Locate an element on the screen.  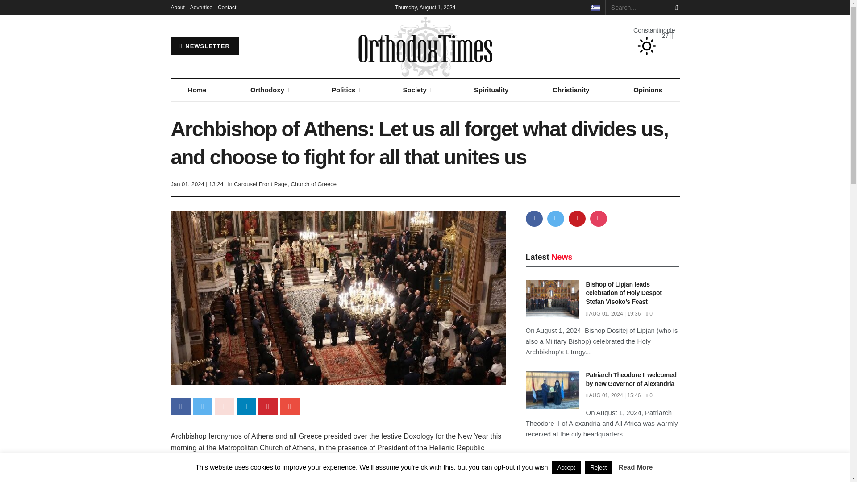
Politics is located at coordinates (345, 90).